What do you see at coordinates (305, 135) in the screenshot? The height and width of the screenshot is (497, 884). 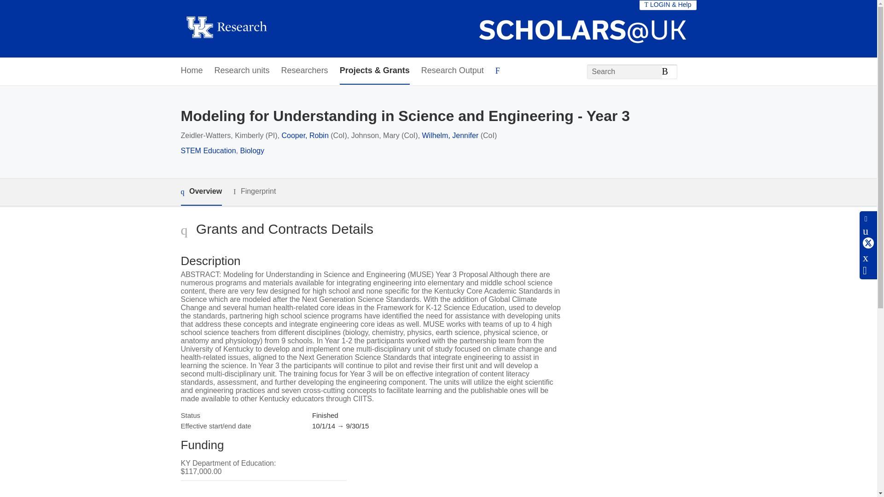 I see `Cooper, Robin` at bounding box center [305, 135].